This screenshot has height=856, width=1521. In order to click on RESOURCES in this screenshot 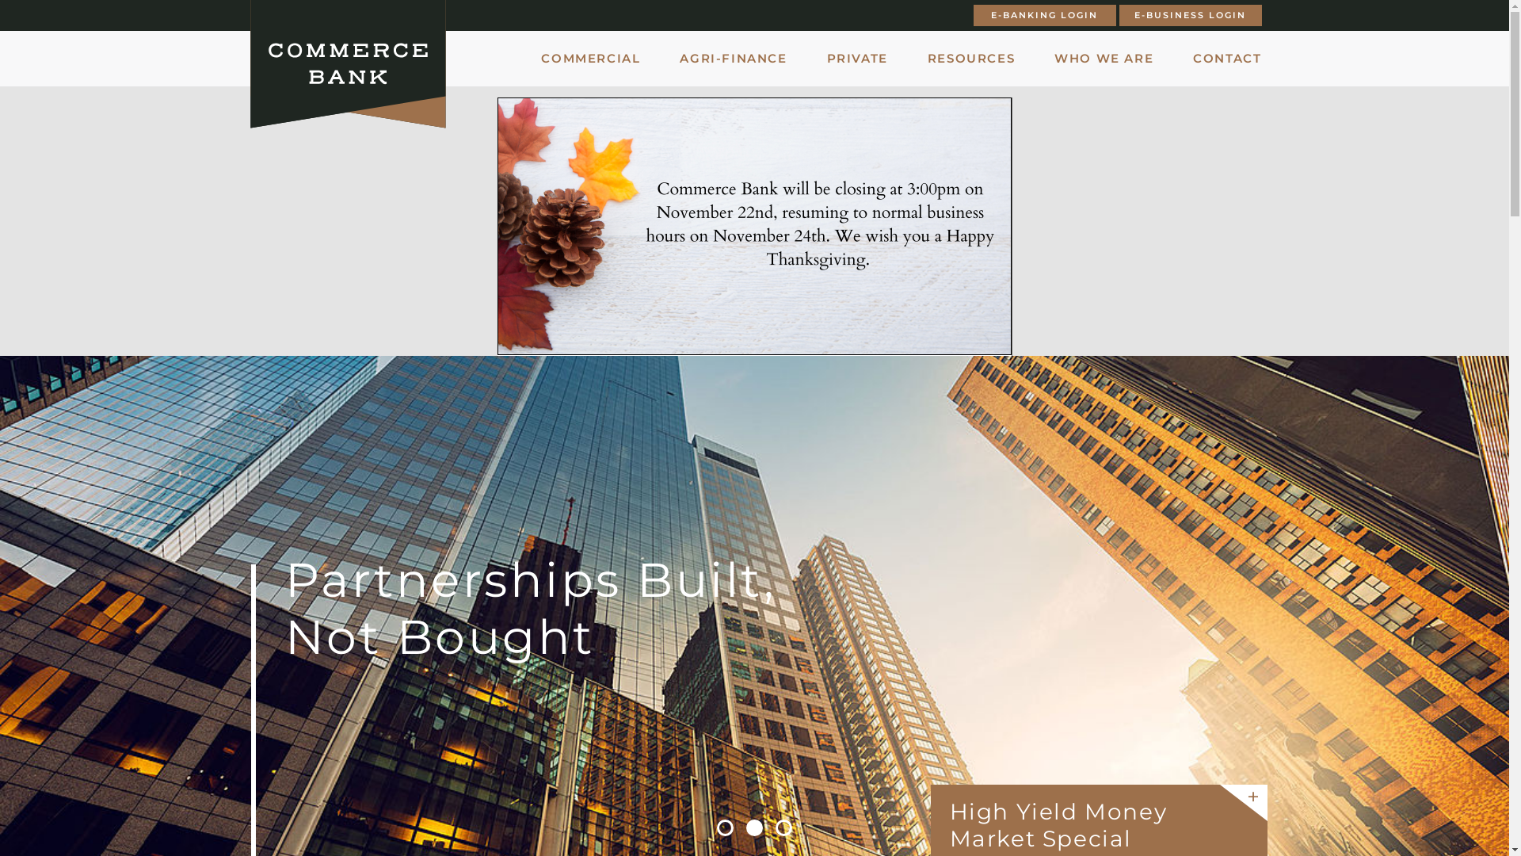, I will do `click(971, 59)`.